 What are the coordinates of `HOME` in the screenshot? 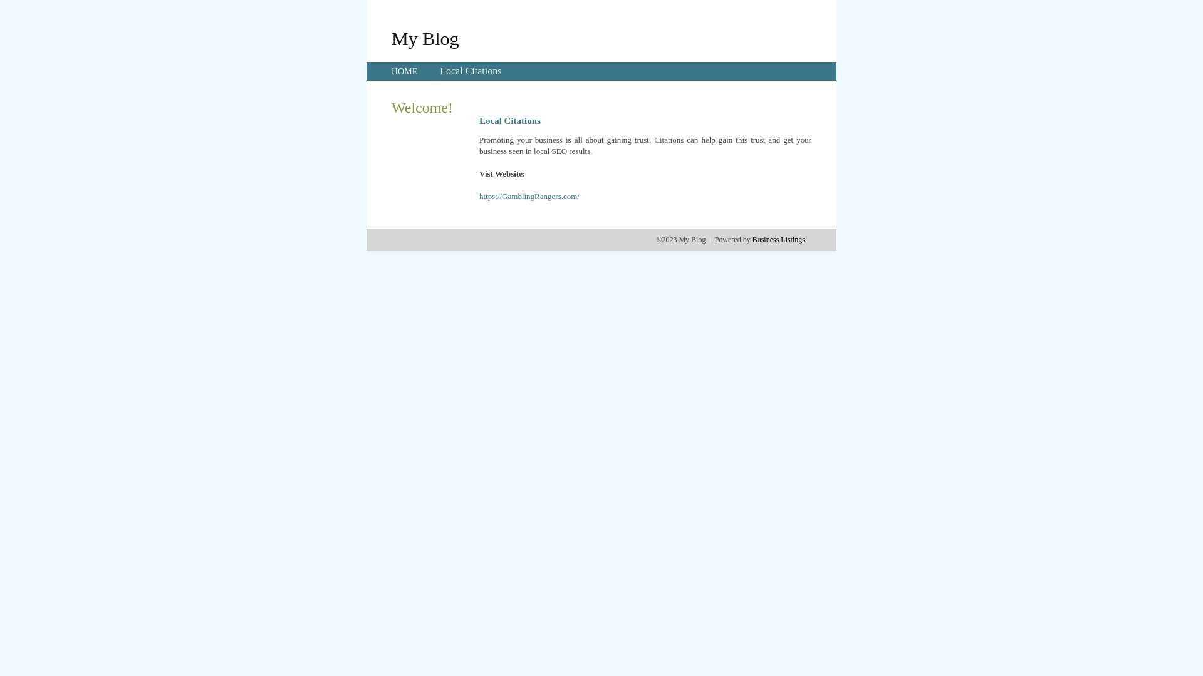 It's located at (405, 71).